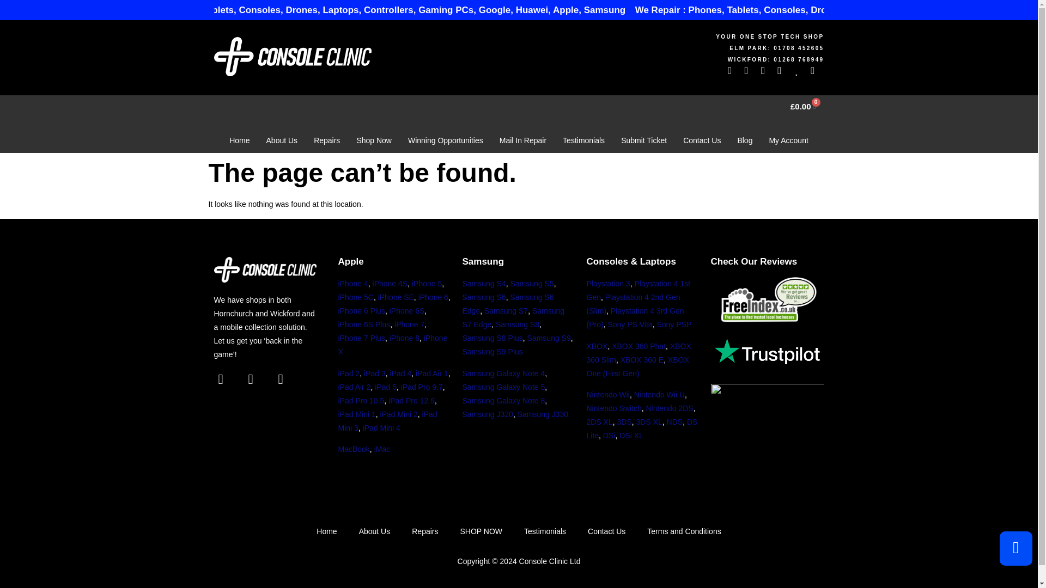  What do you see at coordinates (744, 140) in the screenshot?
I see `Blog` at bounding box center [744, 140].